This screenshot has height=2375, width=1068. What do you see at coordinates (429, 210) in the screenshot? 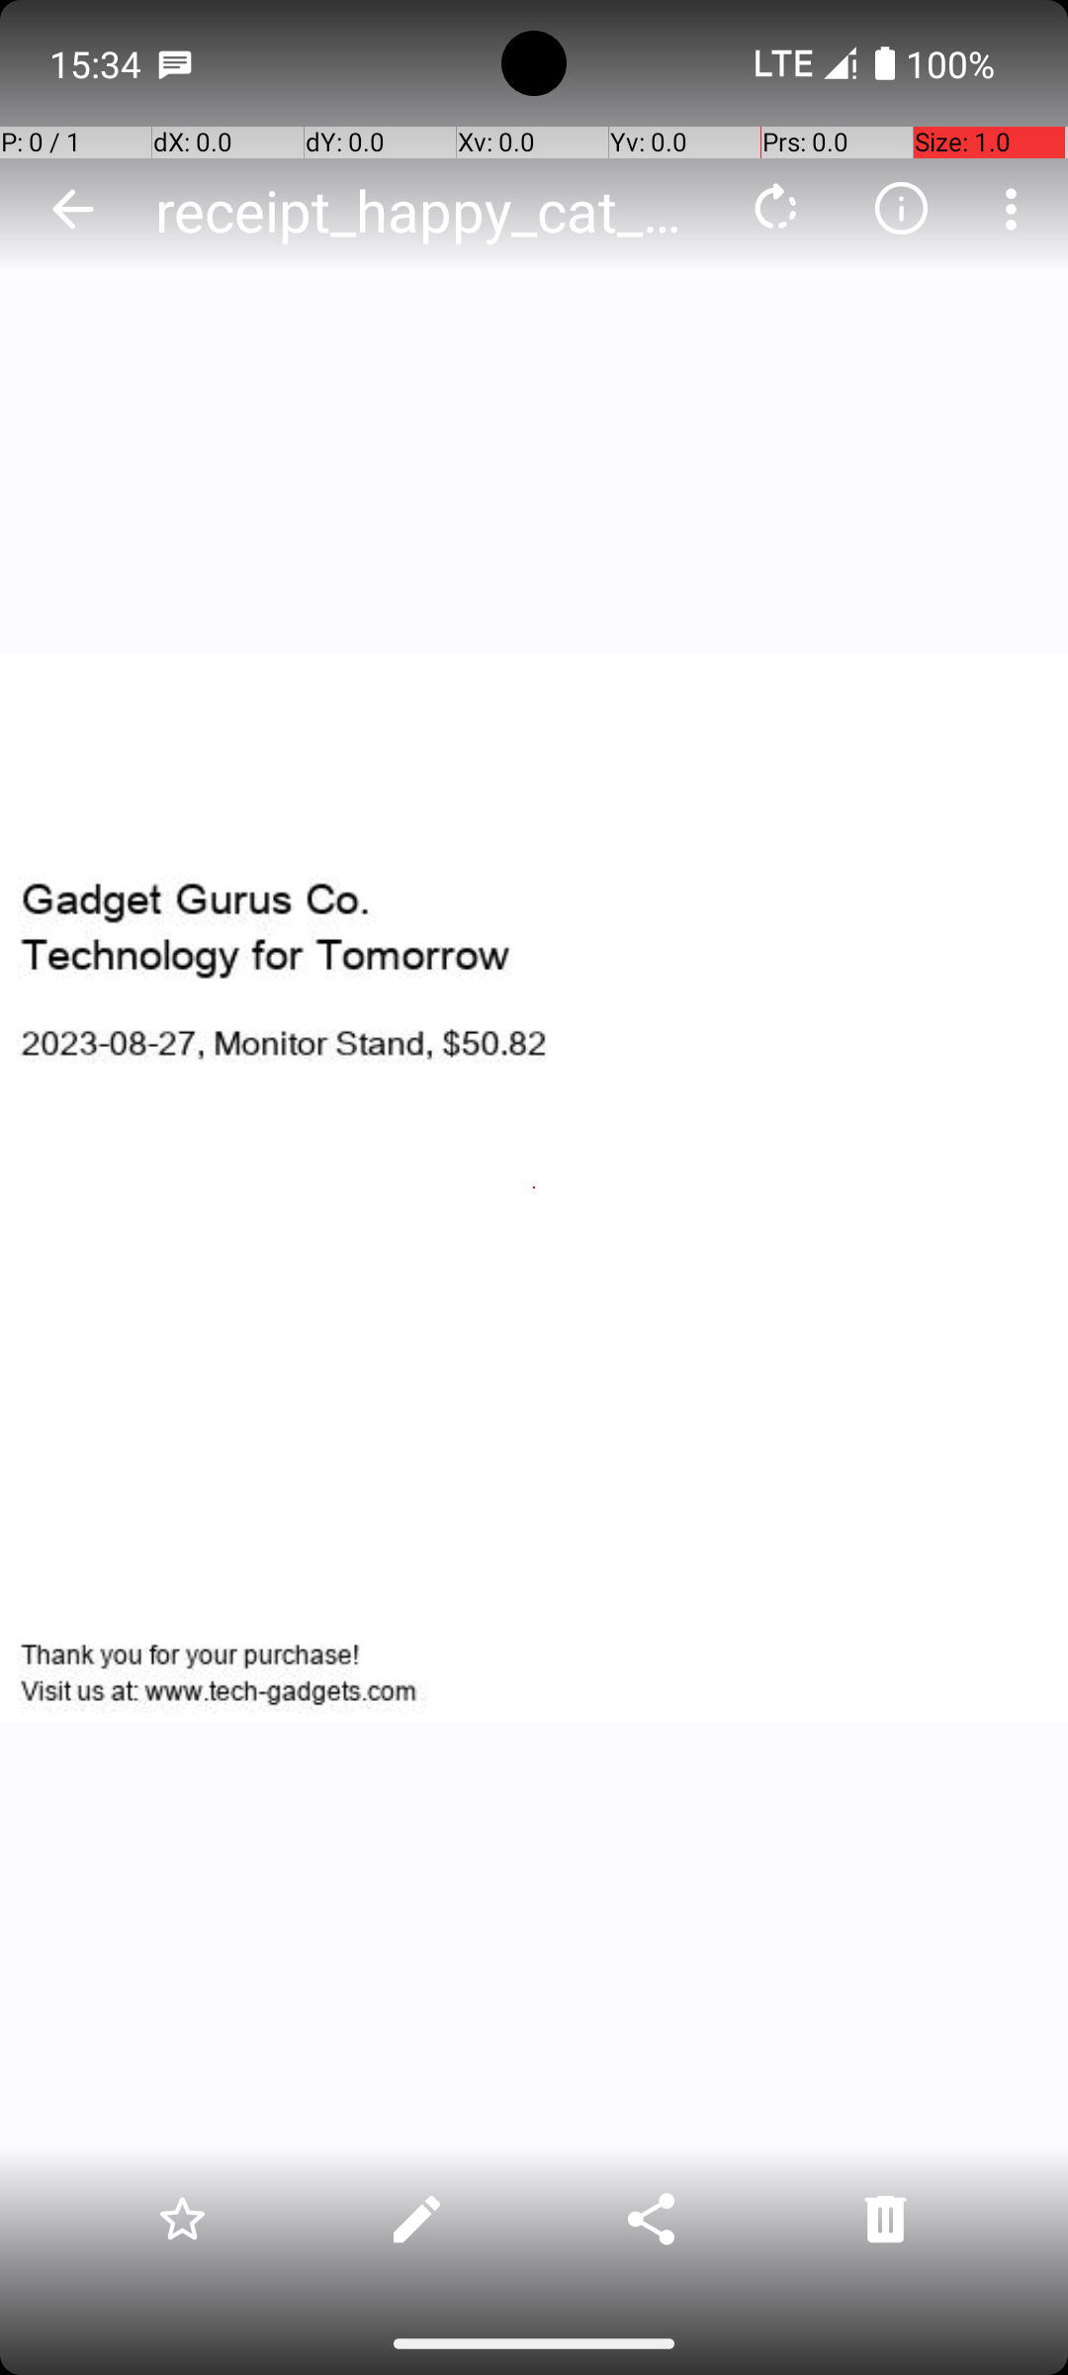
I see `receipt_happy_cat_2023_03_20.jpg` at bounding box center [429, 210].